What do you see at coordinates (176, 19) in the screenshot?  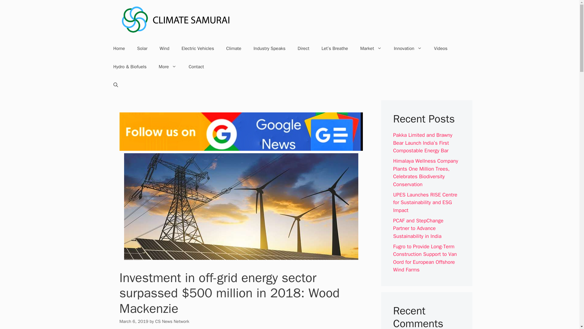 I see `Climate Samurai` at bounding box center [176, 19].